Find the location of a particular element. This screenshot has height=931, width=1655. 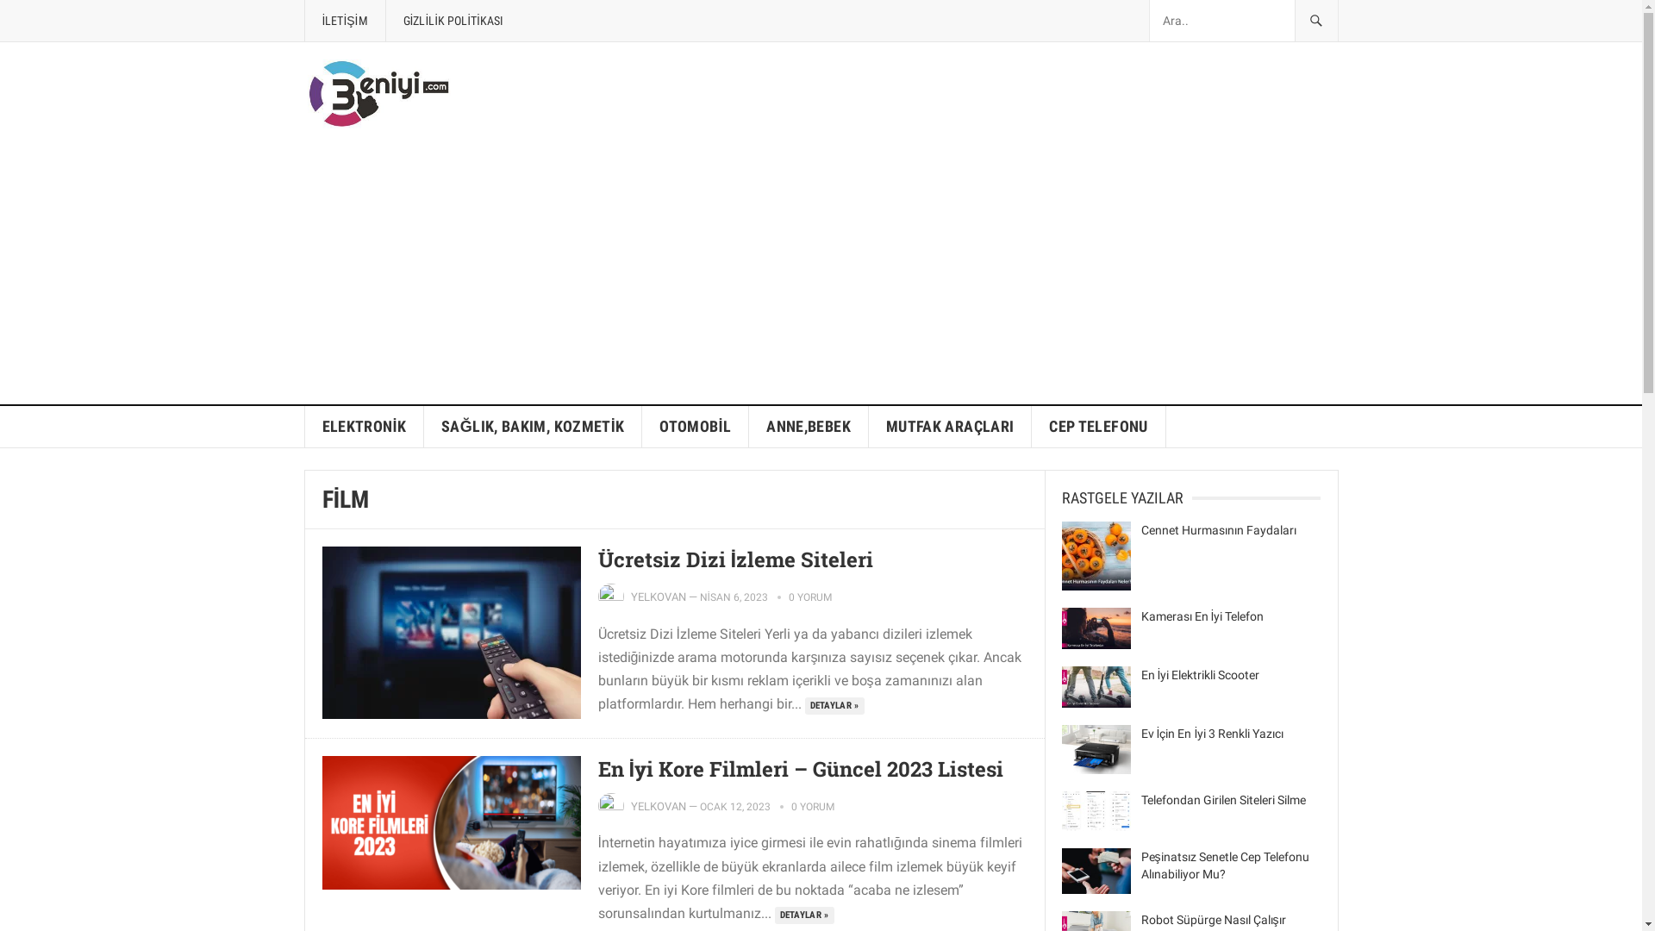

ELEKTRONIK is located at coordinates (365, 427).